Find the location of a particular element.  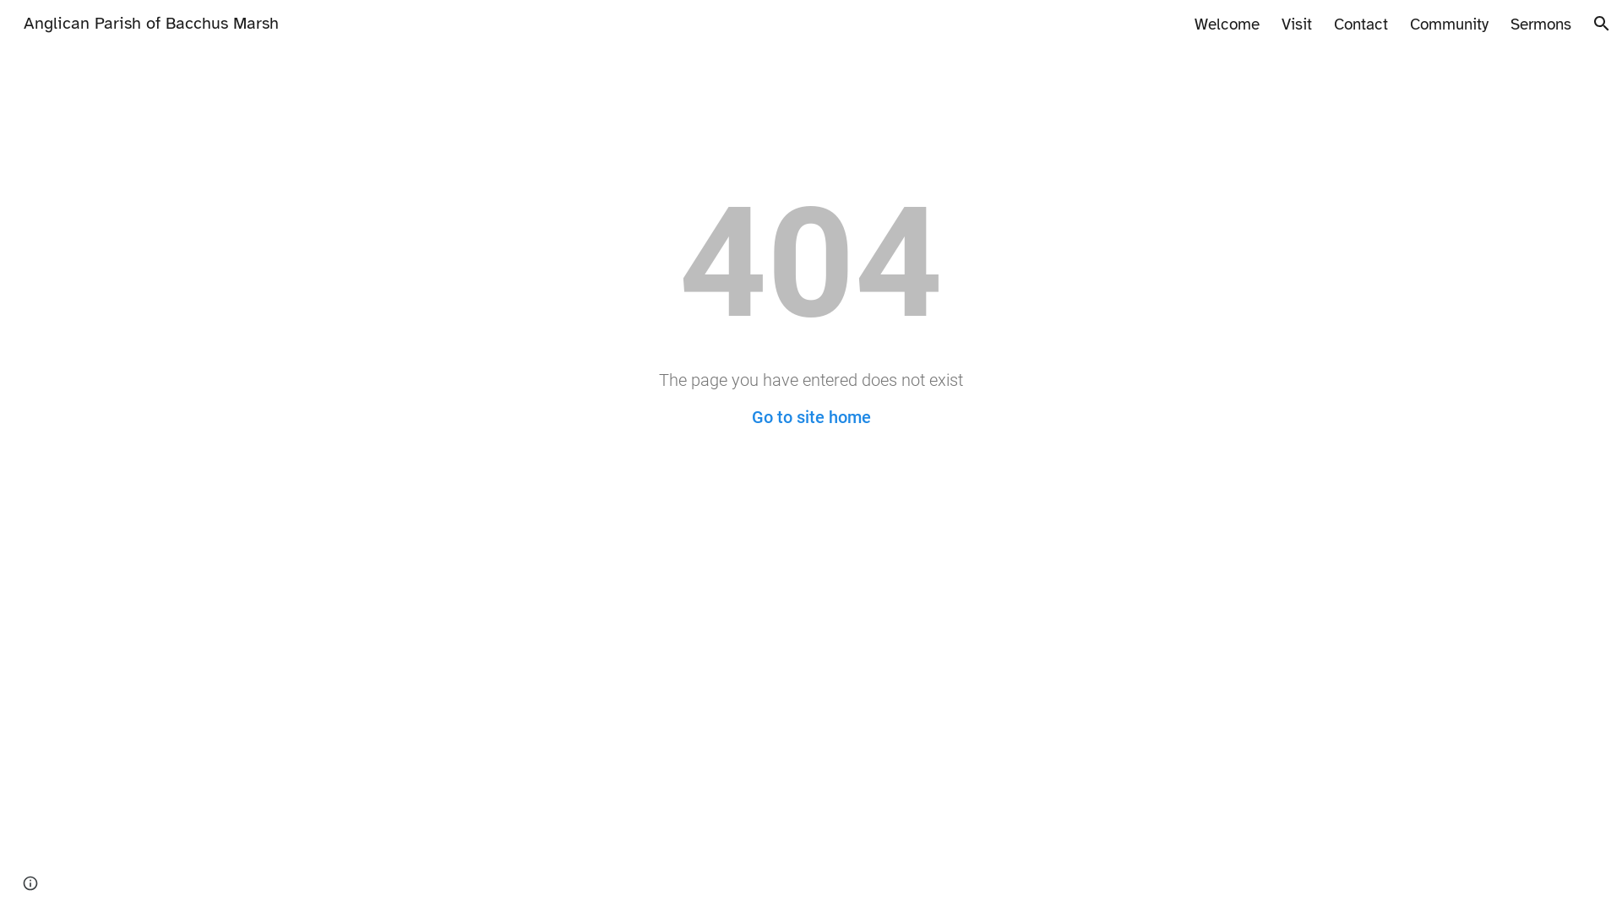

Contact is located at coordinates (1361, 23).